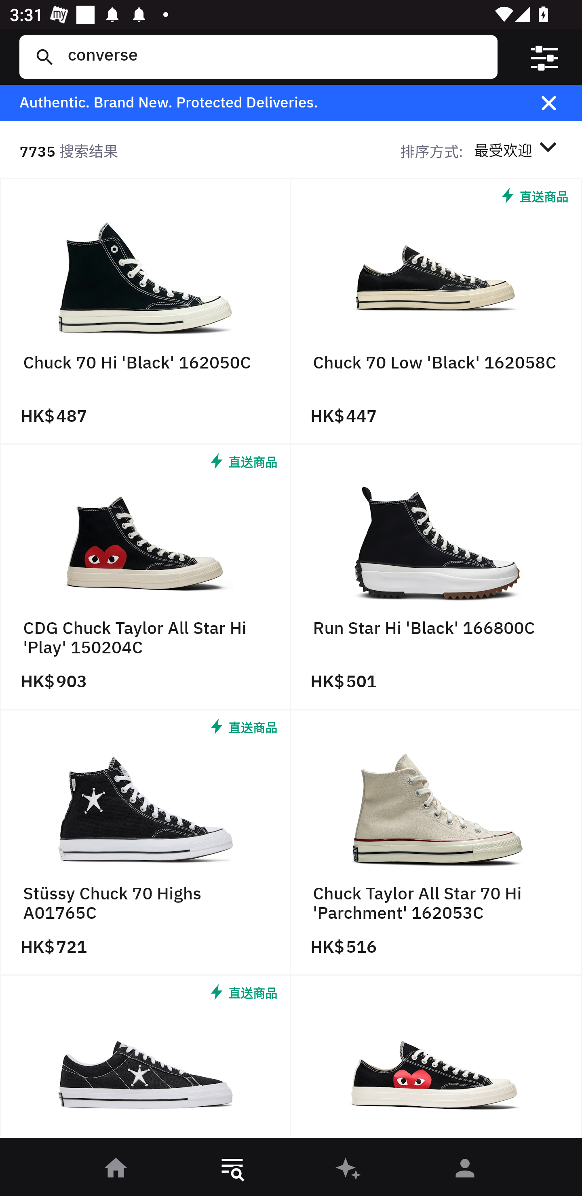 Image resolution: width=582 pixels, height=1196 pixels. I want to click on , so click(559, 103).